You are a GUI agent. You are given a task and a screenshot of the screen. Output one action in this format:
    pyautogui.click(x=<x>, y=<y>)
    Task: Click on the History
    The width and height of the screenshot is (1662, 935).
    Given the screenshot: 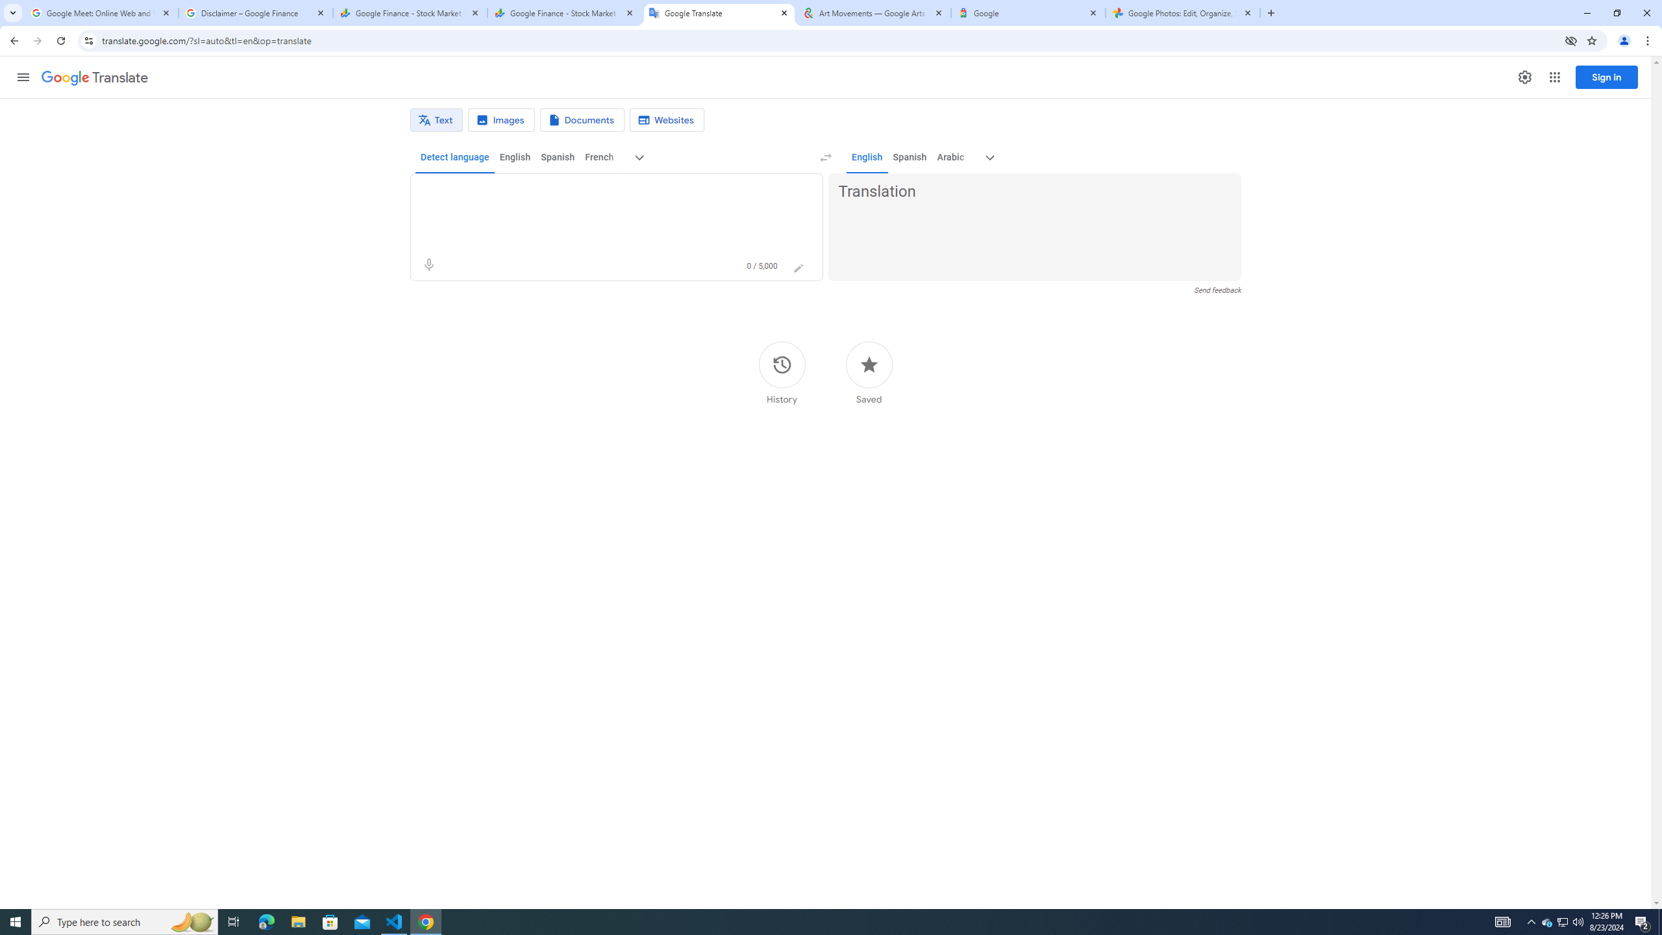 What is the action you would take?
    pyautogui.click(x=782, y=373)
    